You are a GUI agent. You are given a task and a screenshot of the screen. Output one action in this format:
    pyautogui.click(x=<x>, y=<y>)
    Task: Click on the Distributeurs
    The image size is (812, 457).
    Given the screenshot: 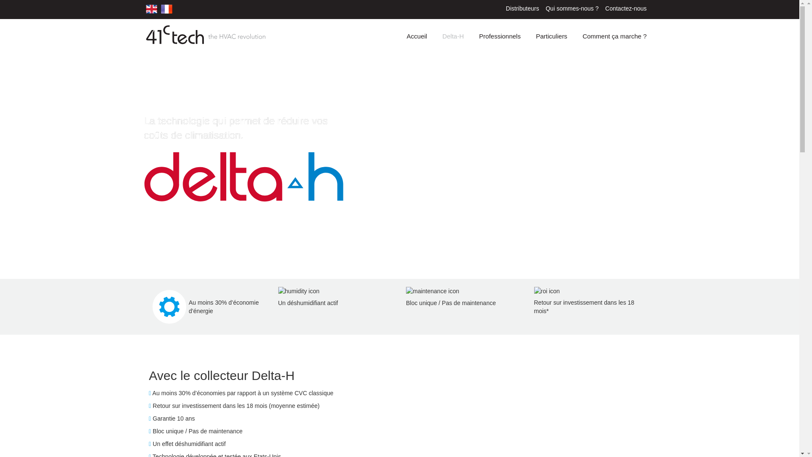 What is the action you would take?
    pyautogui.click(x=523, y=8)
    